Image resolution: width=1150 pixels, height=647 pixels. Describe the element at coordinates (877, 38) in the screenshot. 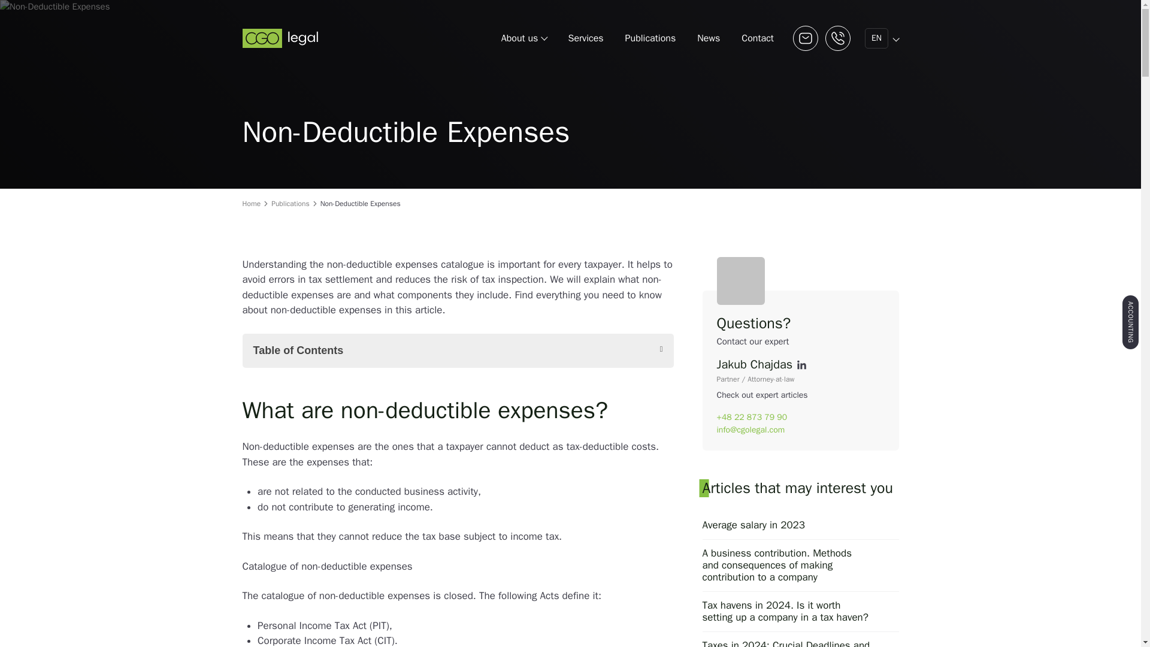

I see `EN` at that location.